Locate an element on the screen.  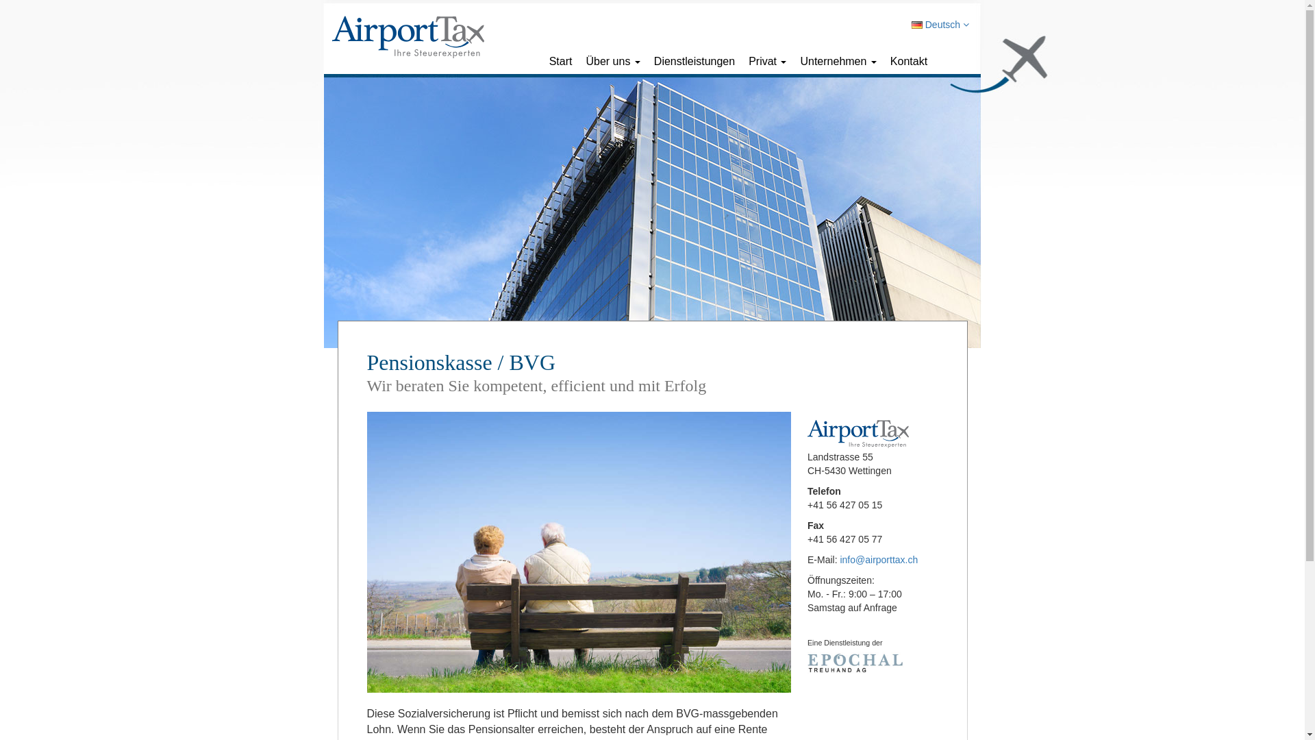
Kontakt is located at coordinates (909, 62).